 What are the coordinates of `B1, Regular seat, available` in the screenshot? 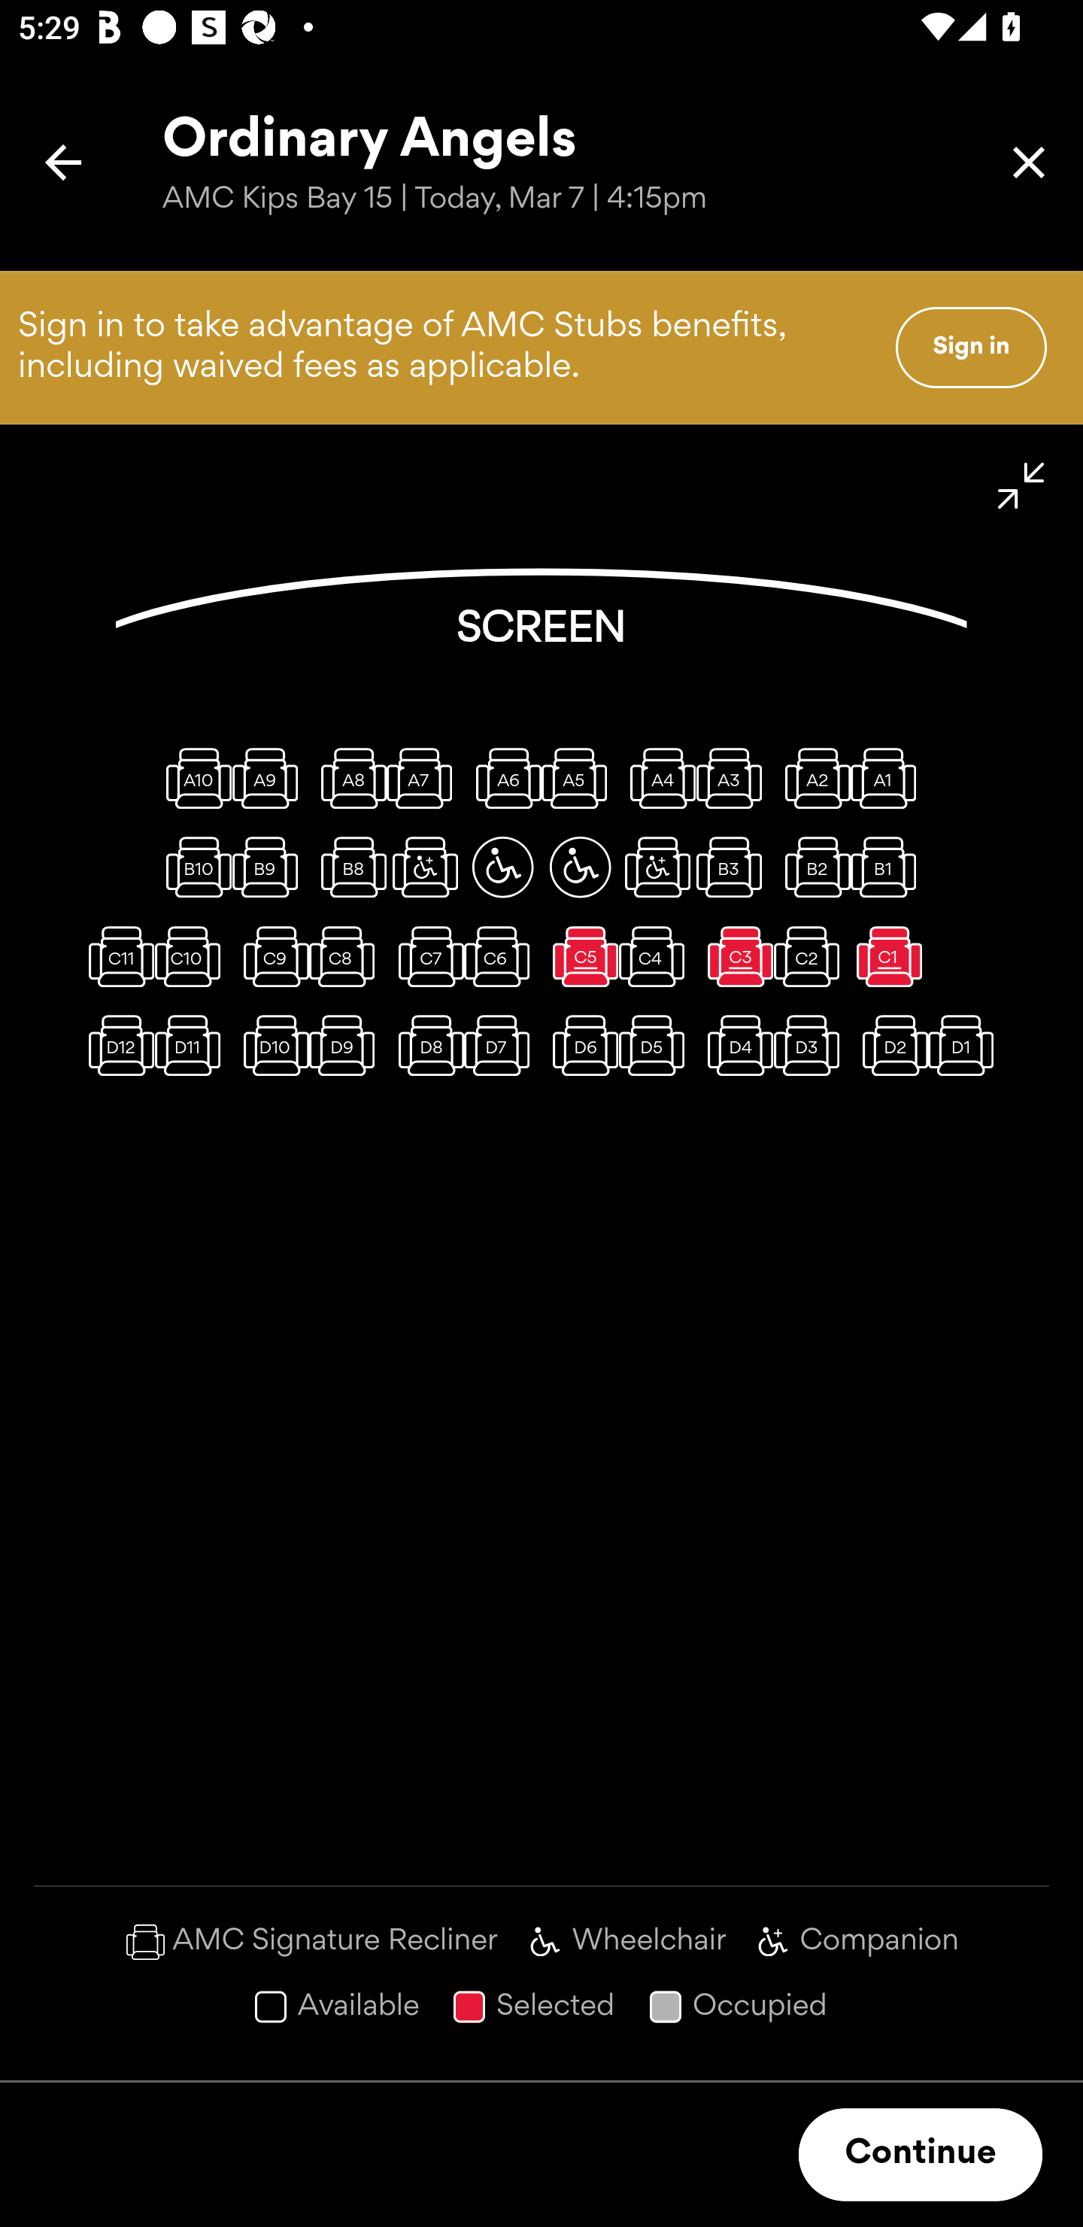 It's located at (889, 867).